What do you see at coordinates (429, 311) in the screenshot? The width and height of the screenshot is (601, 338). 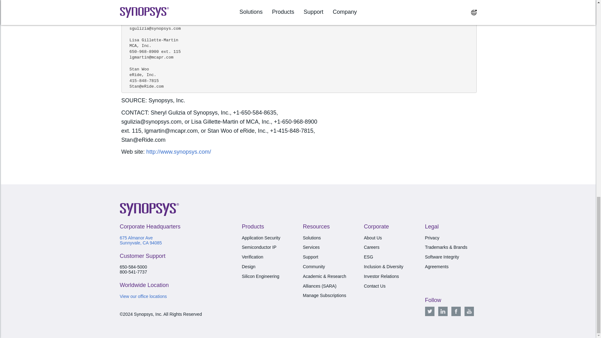 I see `Twitter` at bounding box center [429, 311].